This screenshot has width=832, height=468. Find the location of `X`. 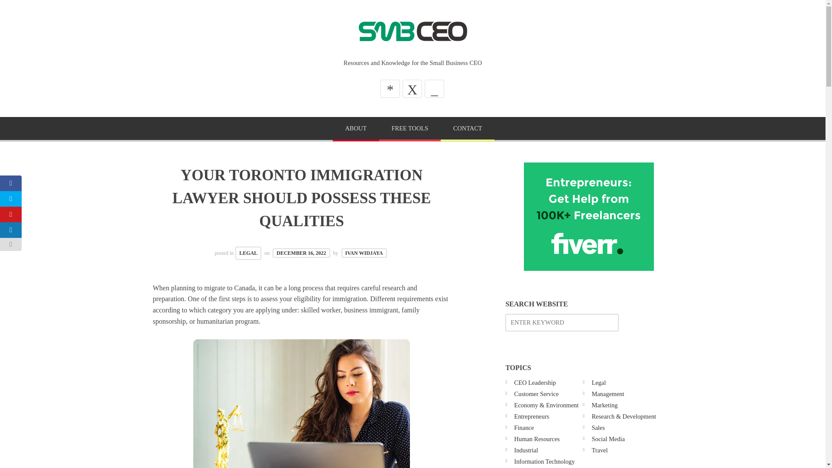

X is located at coordinates (412, 88).